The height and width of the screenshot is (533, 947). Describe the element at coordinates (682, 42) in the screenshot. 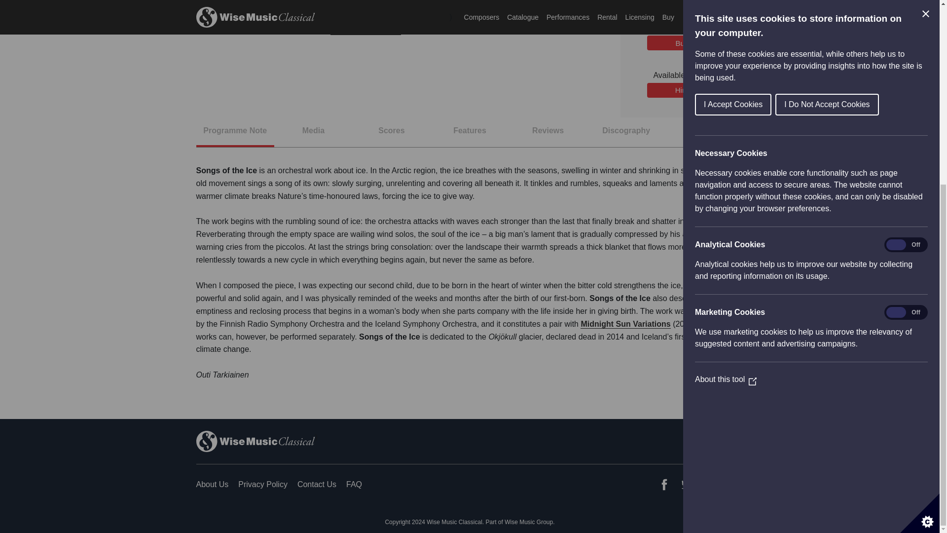

I see `Buy` at that location.